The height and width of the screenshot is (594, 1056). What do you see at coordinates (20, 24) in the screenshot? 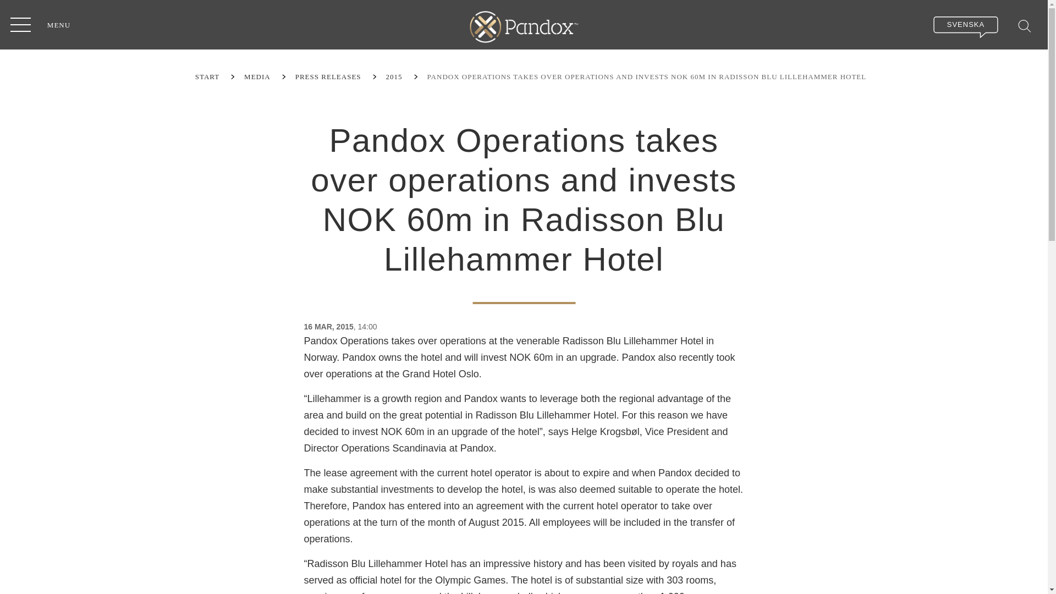
I see `MENU` at bounding box center [20, 24].